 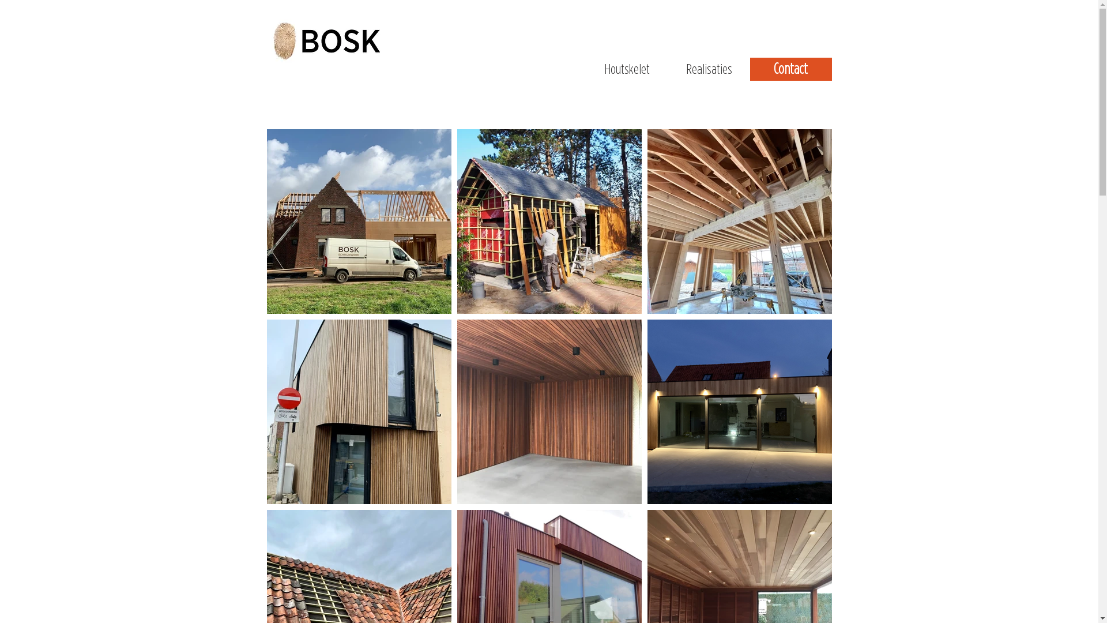 What do you see at coordinates (790, 69) in the screenshot?
I see `Contact` at bounding box center [790, 69].